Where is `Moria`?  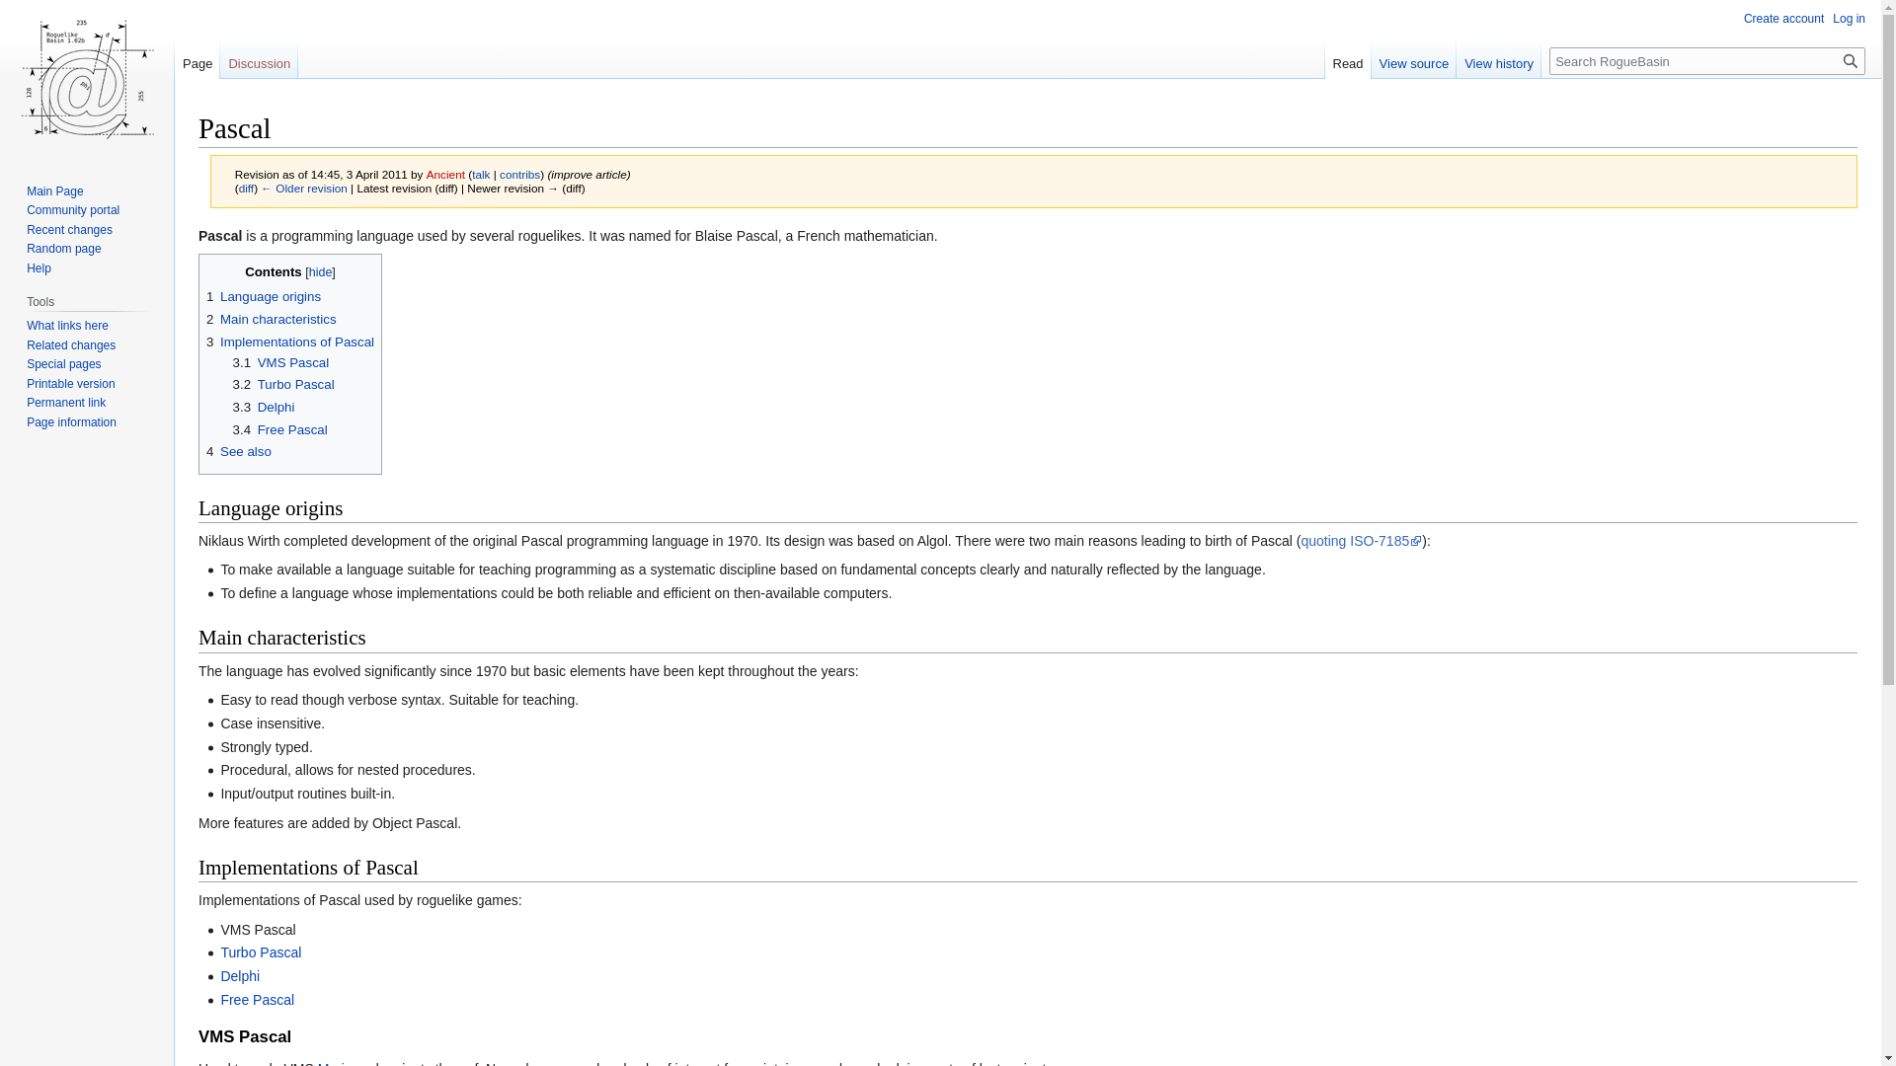 Moria is located at coordinates (336, 1063).